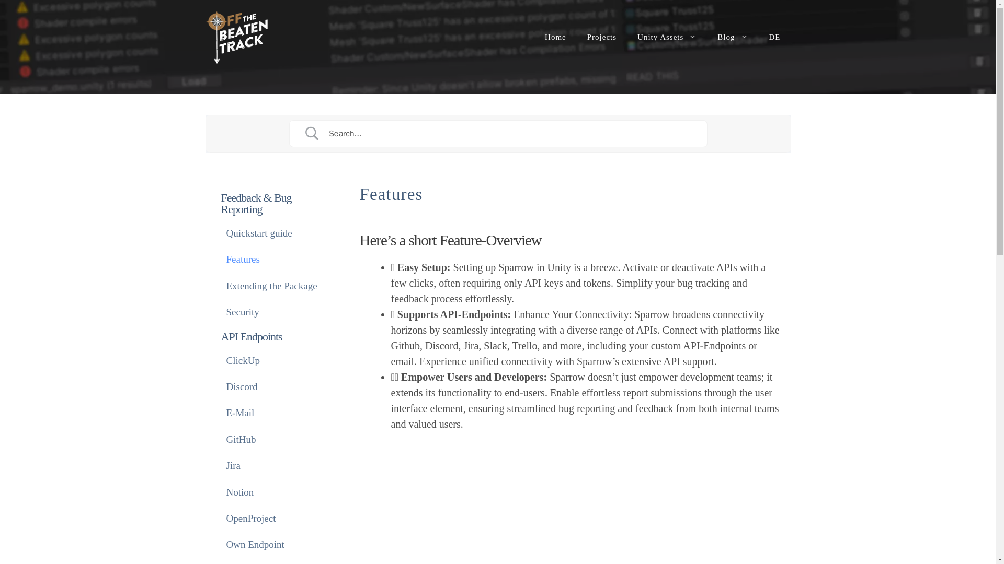 This screenshot has height=564, width=1004. Describe the element at coordinates (239, 492) in the screenshot. I see `Notion` at that location.